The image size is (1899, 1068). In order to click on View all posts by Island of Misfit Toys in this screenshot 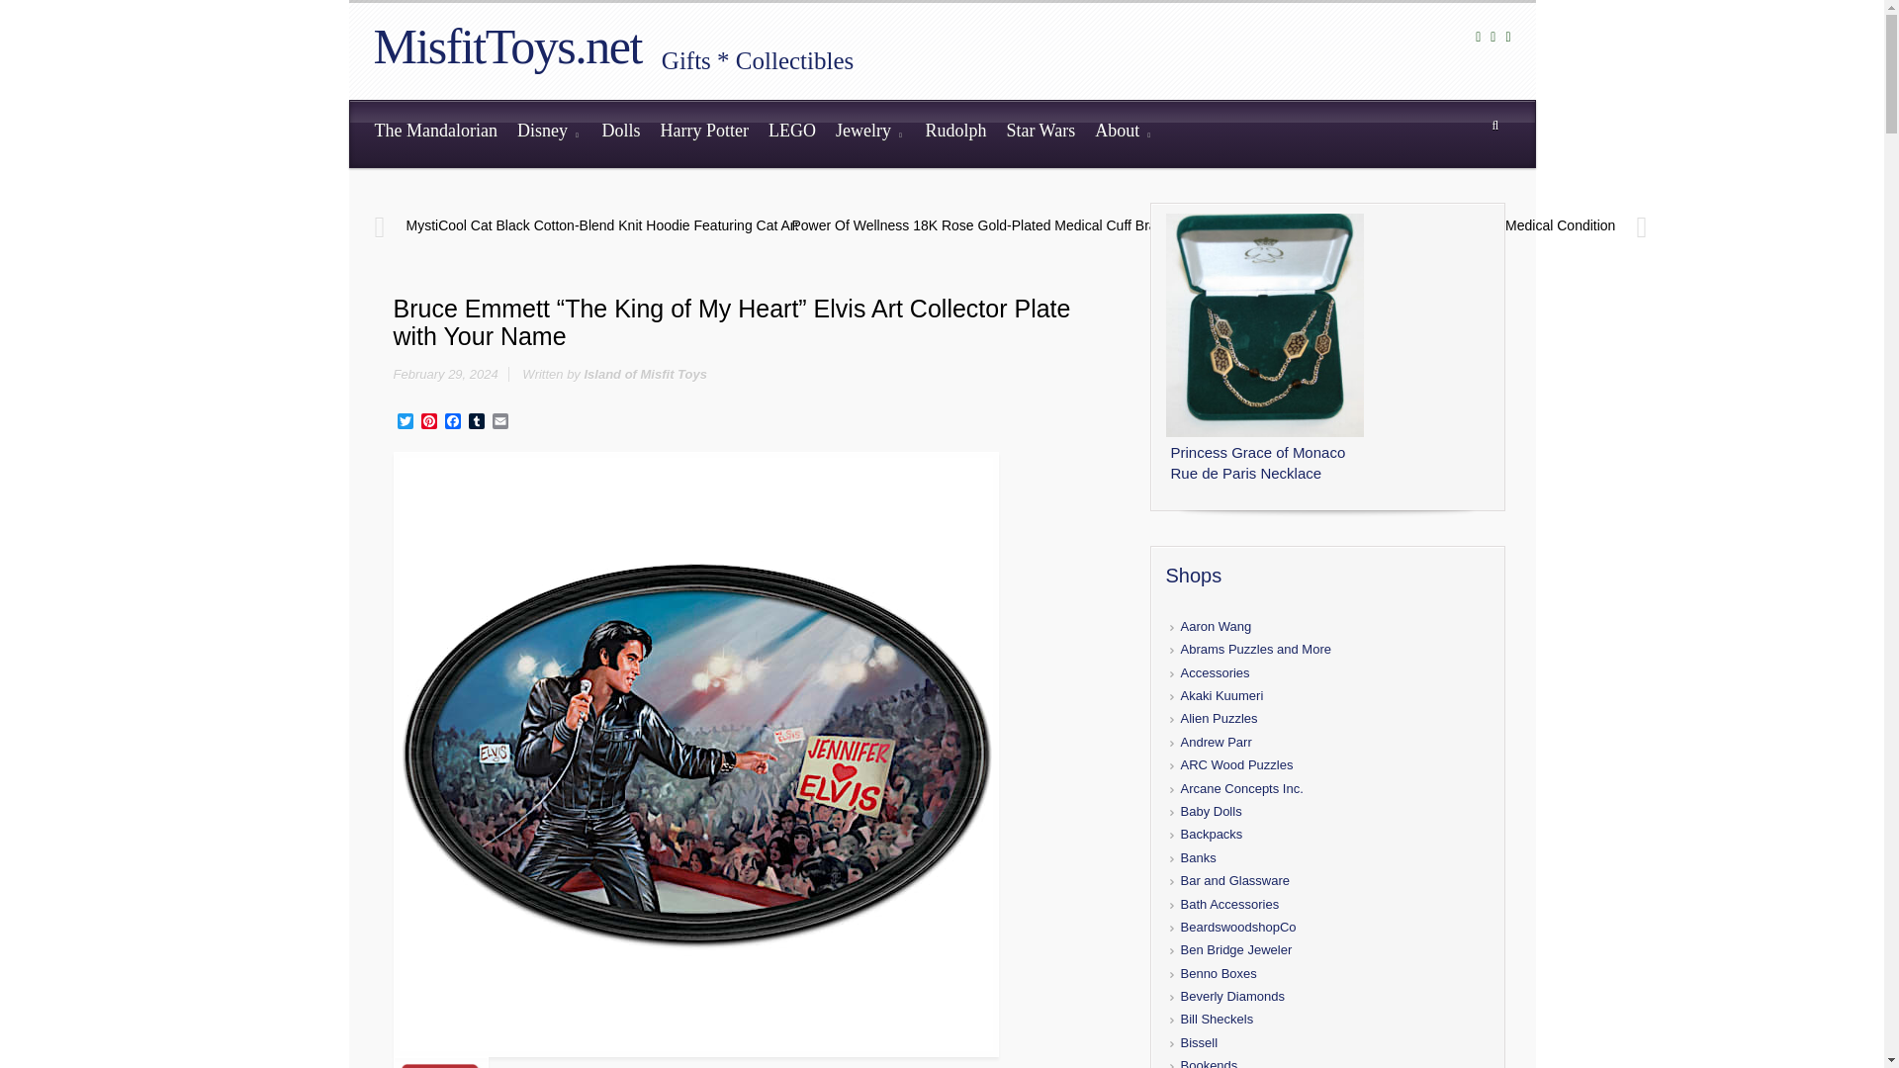, I will do `click(645, 374)`.